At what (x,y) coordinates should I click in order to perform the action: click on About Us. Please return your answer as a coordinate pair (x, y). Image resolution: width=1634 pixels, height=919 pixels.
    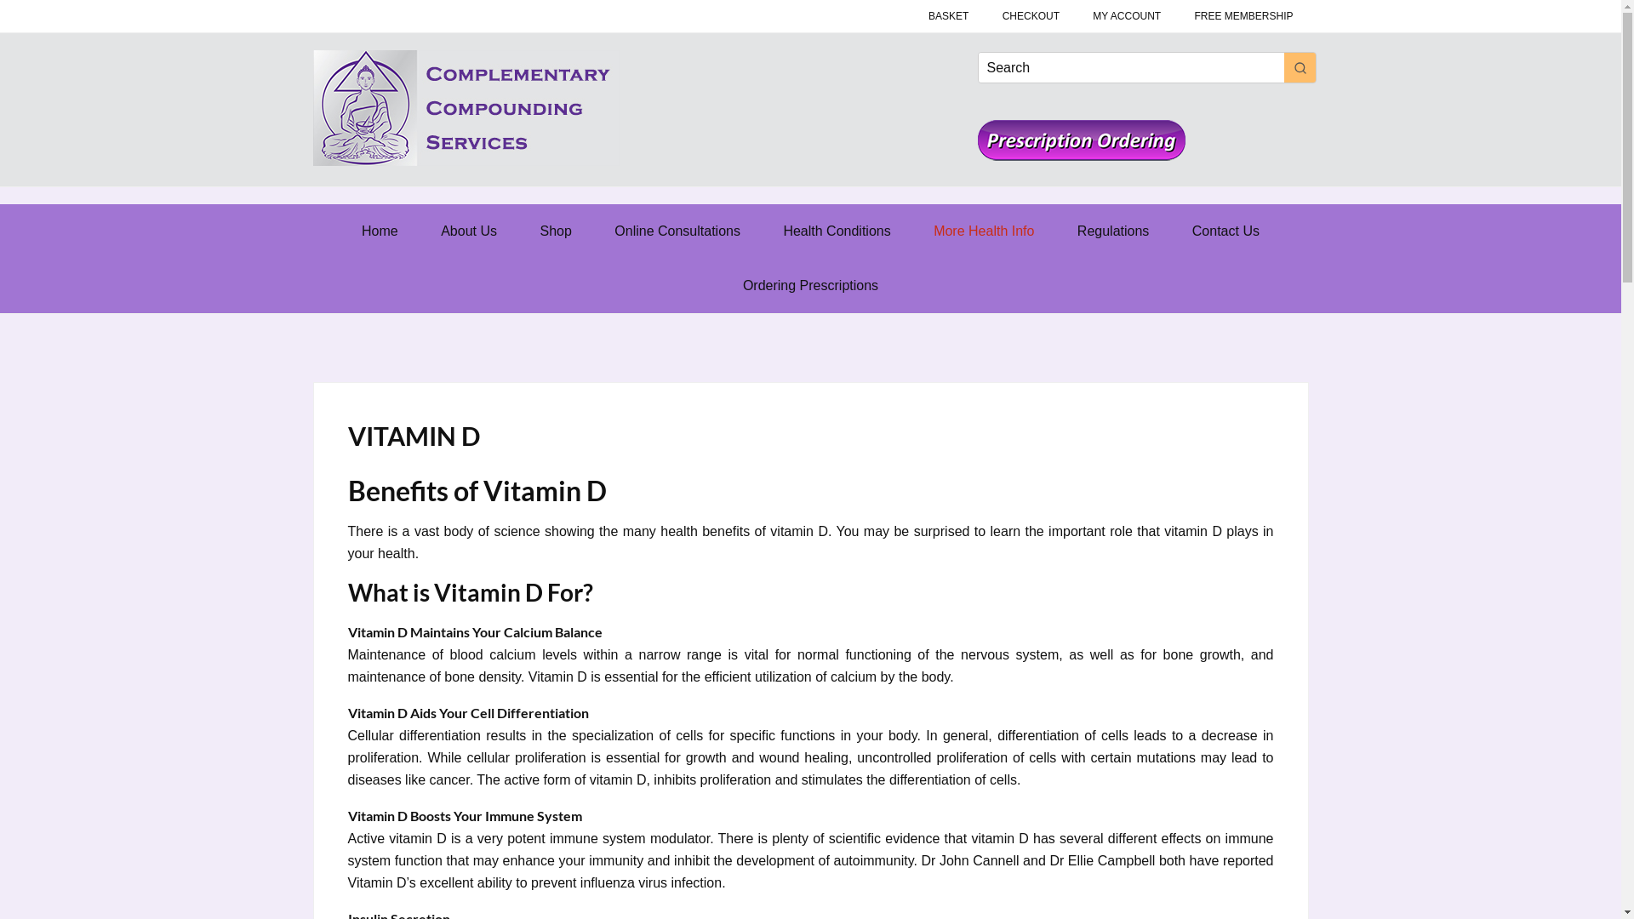
    Looking at the image, I should click on (469, 231).